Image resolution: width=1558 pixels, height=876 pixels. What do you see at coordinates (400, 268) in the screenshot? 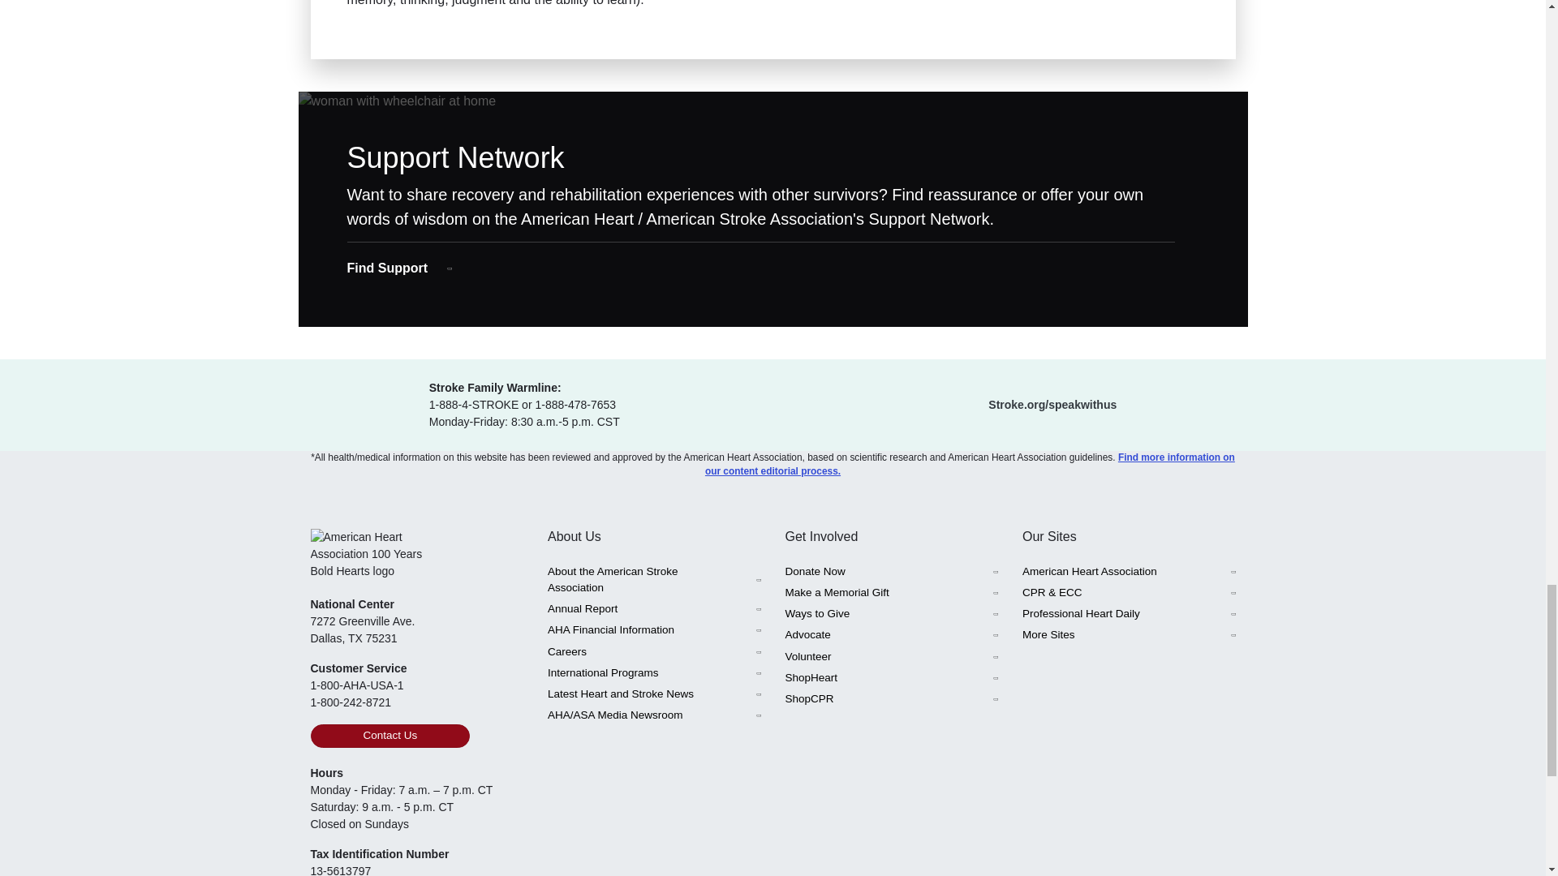
I see `Find Support` at bounding box center [400, 268].